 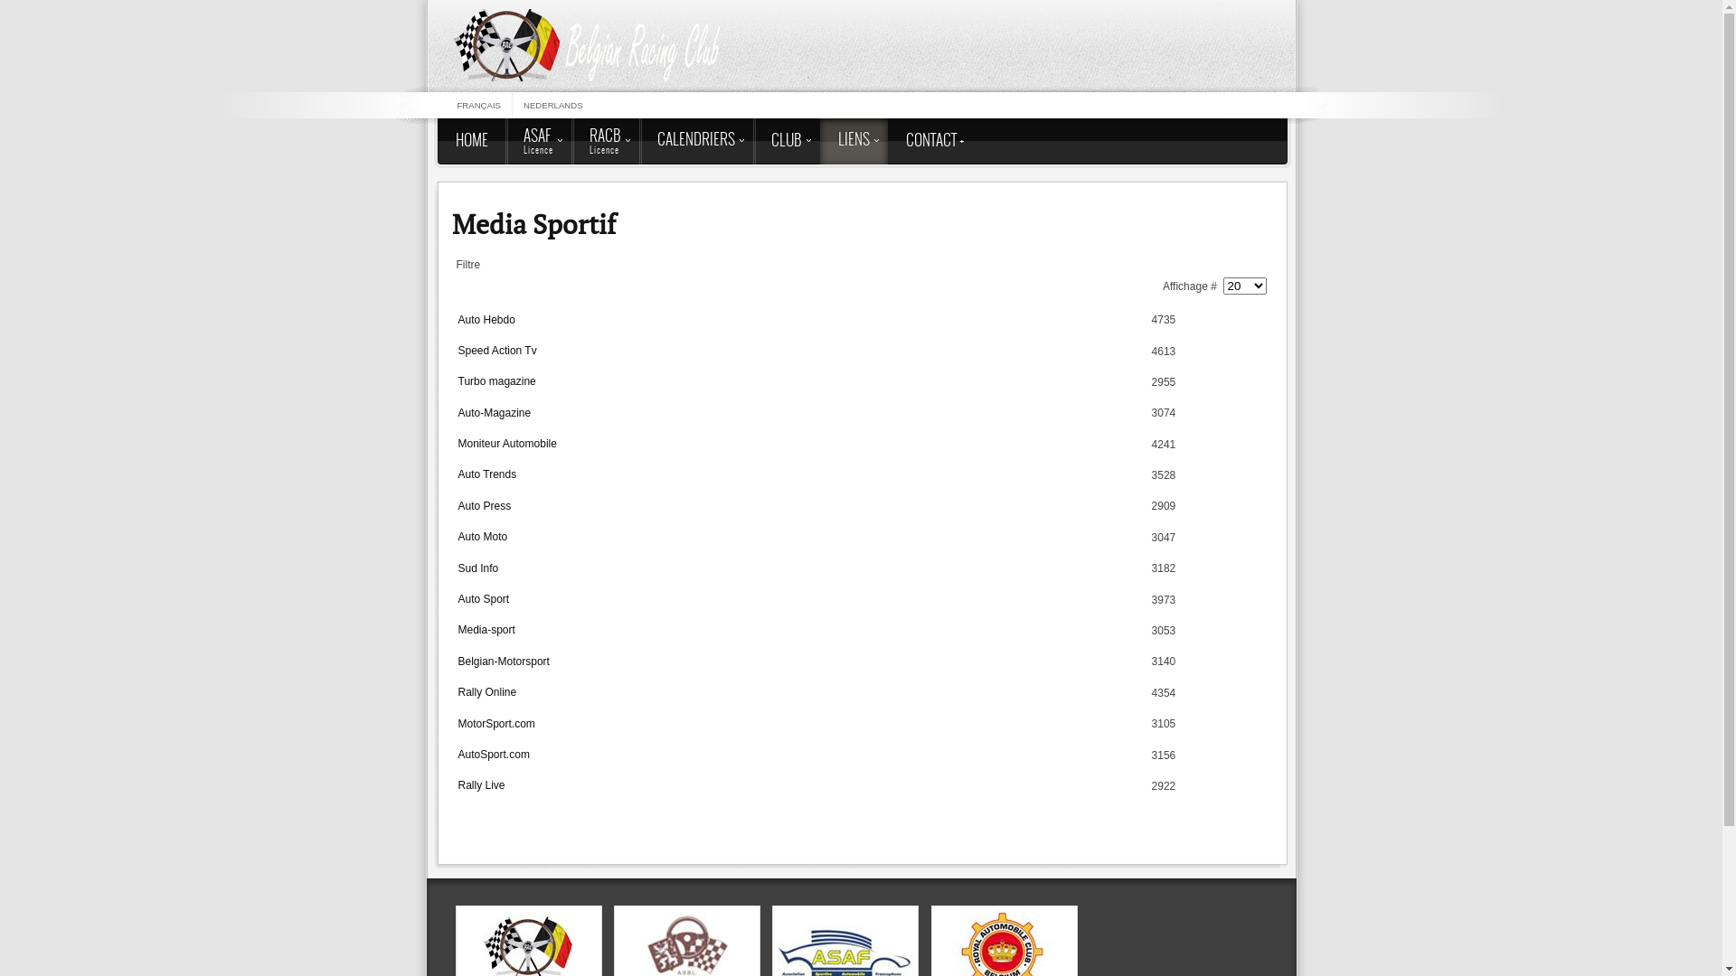 What do you see at coordinates (481, 785) in the screenshot?
I see `Rally Live` at bounding box center [481, 785].